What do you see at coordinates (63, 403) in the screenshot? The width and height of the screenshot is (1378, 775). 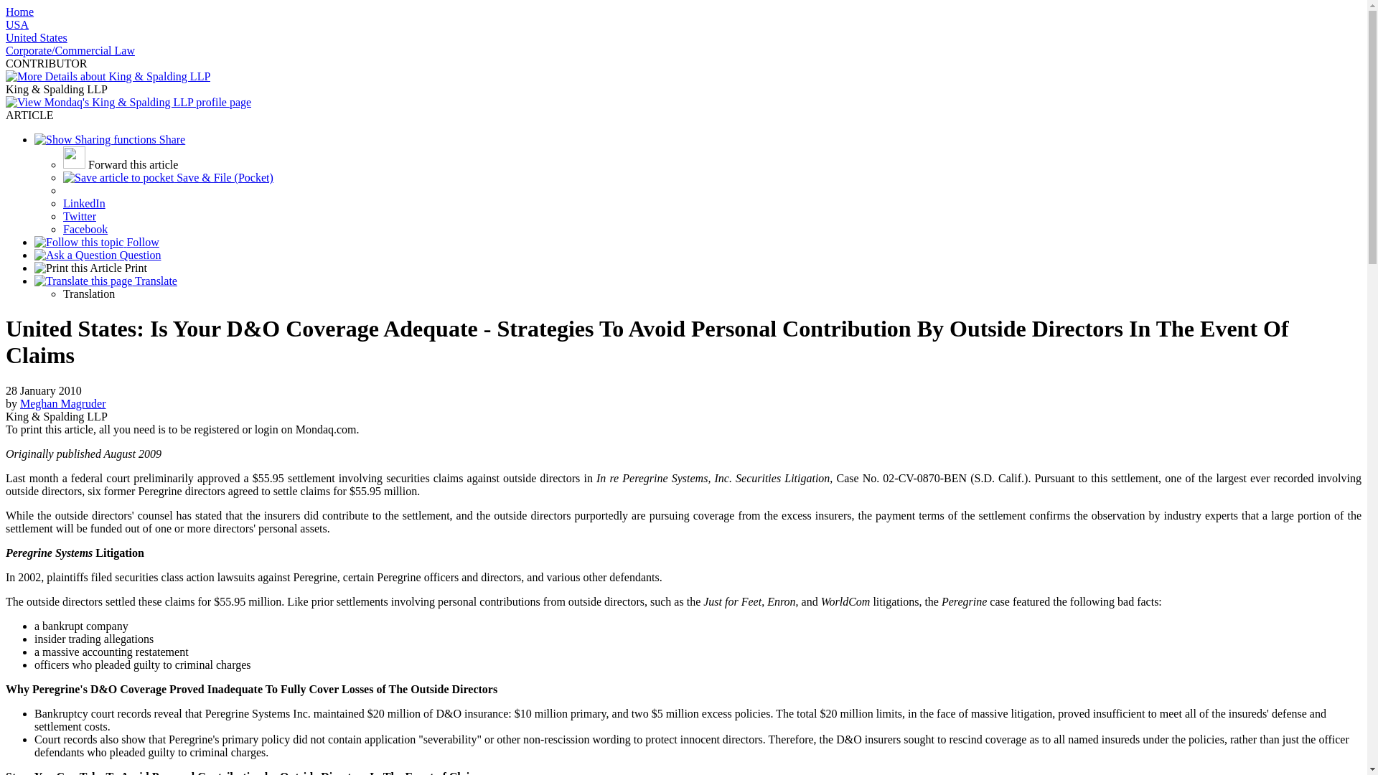 I see `Meghan Magruder` at bounding box center [63, 403].